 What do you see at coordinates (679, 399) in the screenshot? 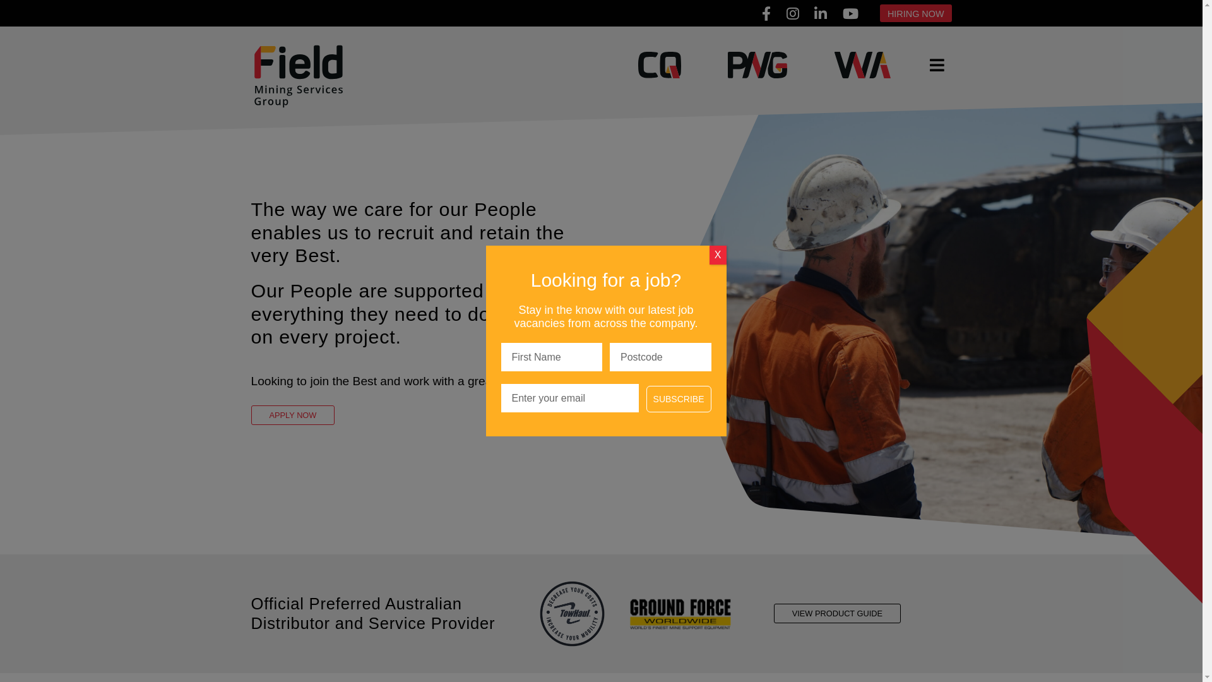
I see `SUBSCRIBE` at bounding box center [679, 399].